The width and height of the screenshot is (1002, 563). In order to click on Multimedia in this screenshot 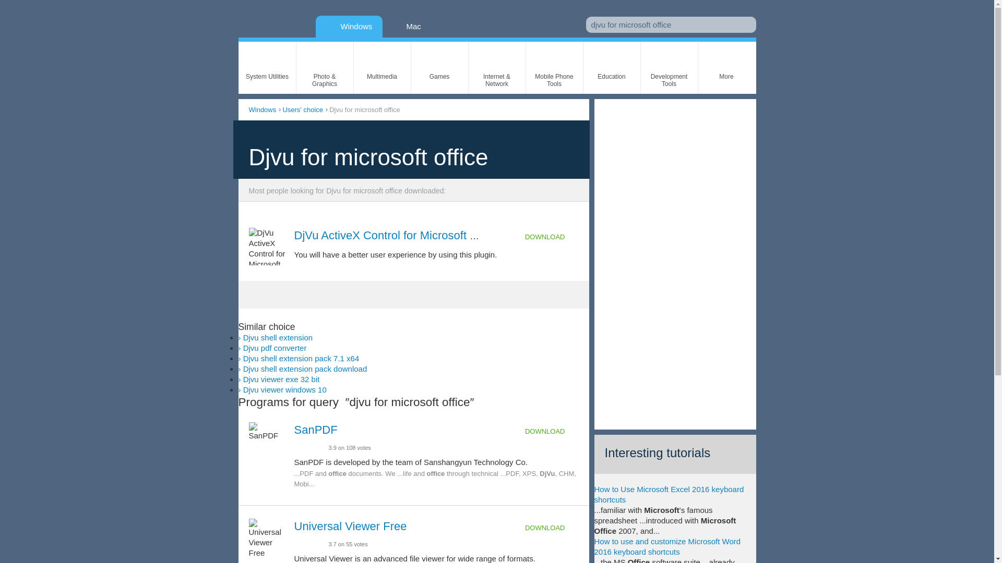, I will do `click(382, 68)`.